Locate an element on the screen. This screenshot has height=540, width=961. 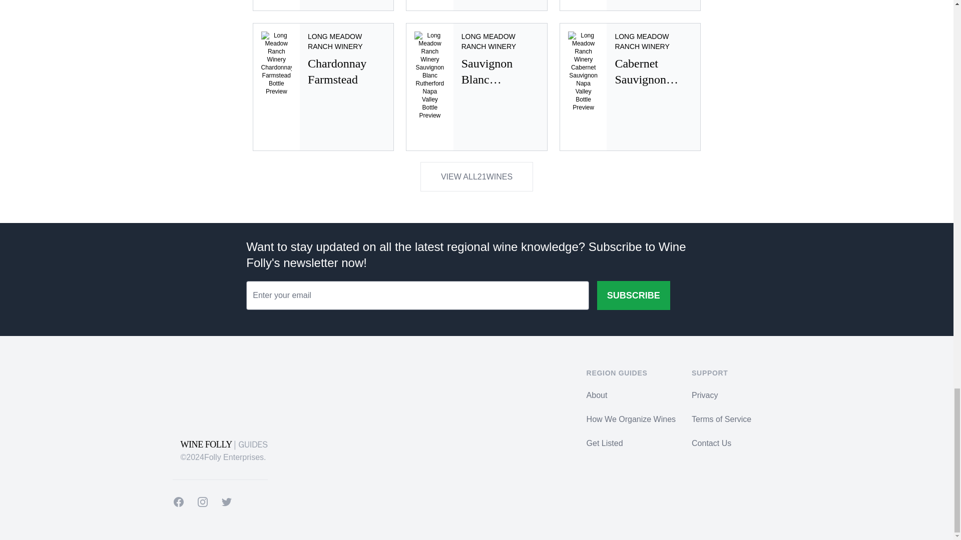
SUBSCRIBE is located at coordinates (323, 87).